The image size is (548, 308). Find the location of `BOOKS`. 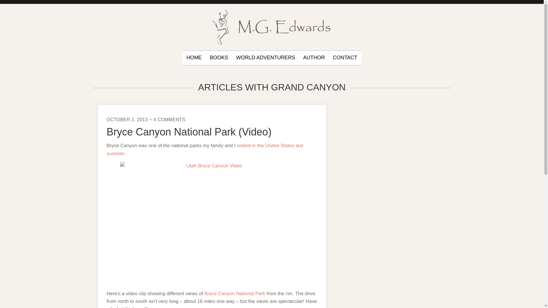

BOOKS is located at coordinates (219, 58).